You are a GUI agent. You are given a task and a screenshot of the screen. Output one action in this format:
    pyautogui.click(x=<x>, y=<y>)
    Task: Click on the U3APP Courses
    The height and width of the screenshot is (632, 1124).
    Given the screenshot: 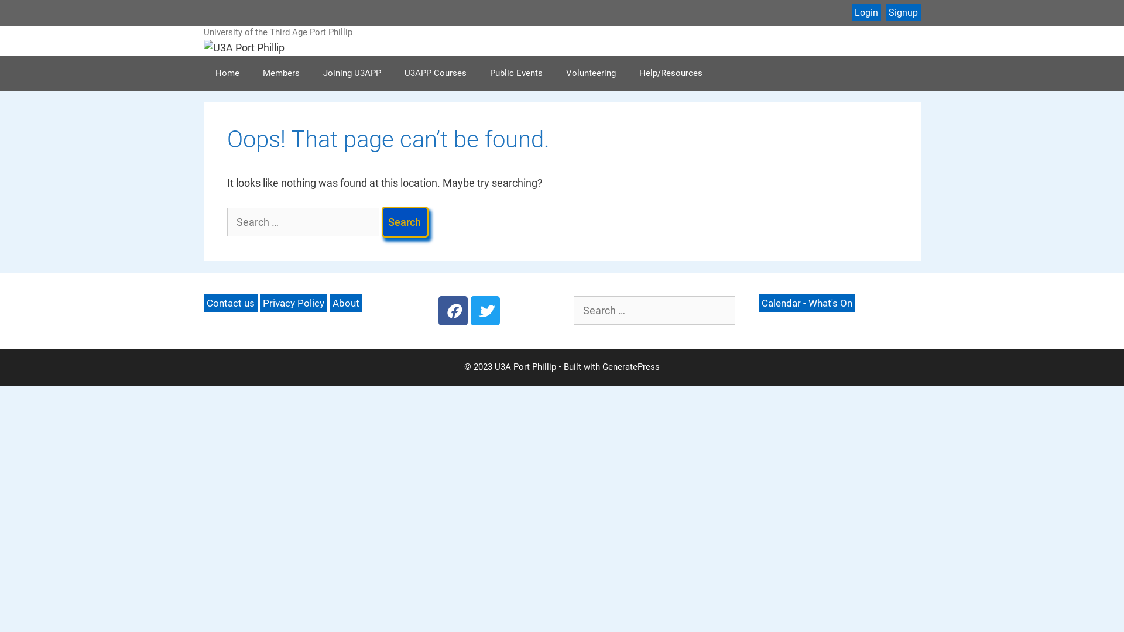 What is the action you would take?
    pyautogui.click(x=435, y=73)
    